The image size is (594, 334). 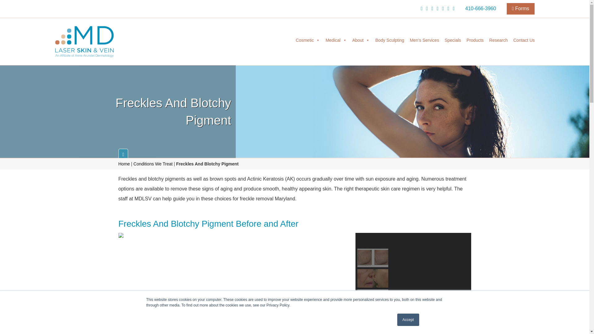 I want to click on Accept, so click(x=408, y=320).